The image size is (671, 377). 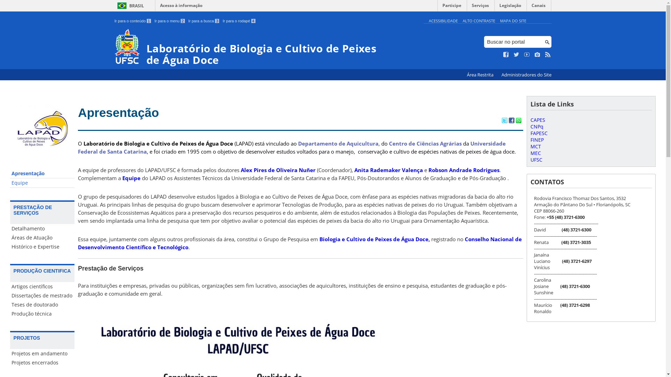 What do you see at coordinates (512, 121) in the screenshot?
I see `Compartilhar no Facebook` at bounding box center [512, 121].